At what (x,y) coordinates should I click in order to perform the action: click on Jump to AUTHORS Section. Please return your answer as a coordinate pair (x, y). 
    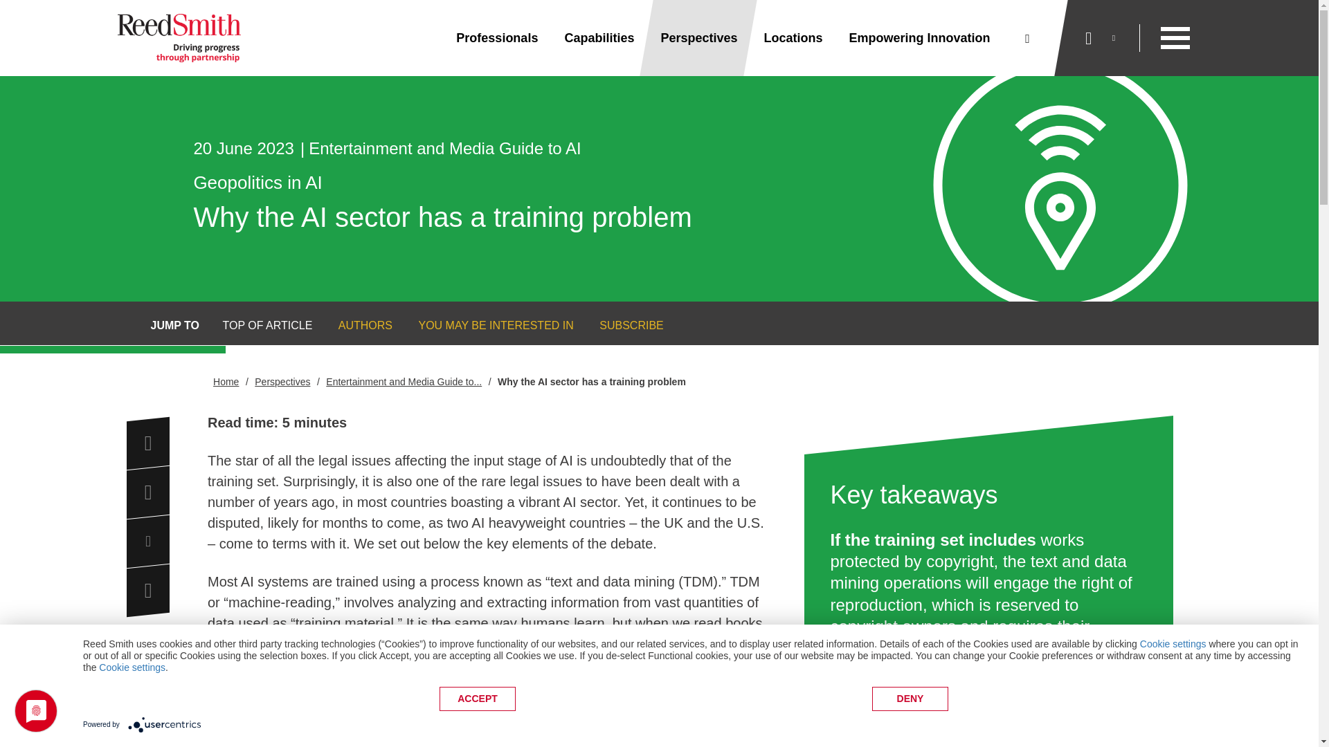
    Looking at the image, I should click on (356, 325).